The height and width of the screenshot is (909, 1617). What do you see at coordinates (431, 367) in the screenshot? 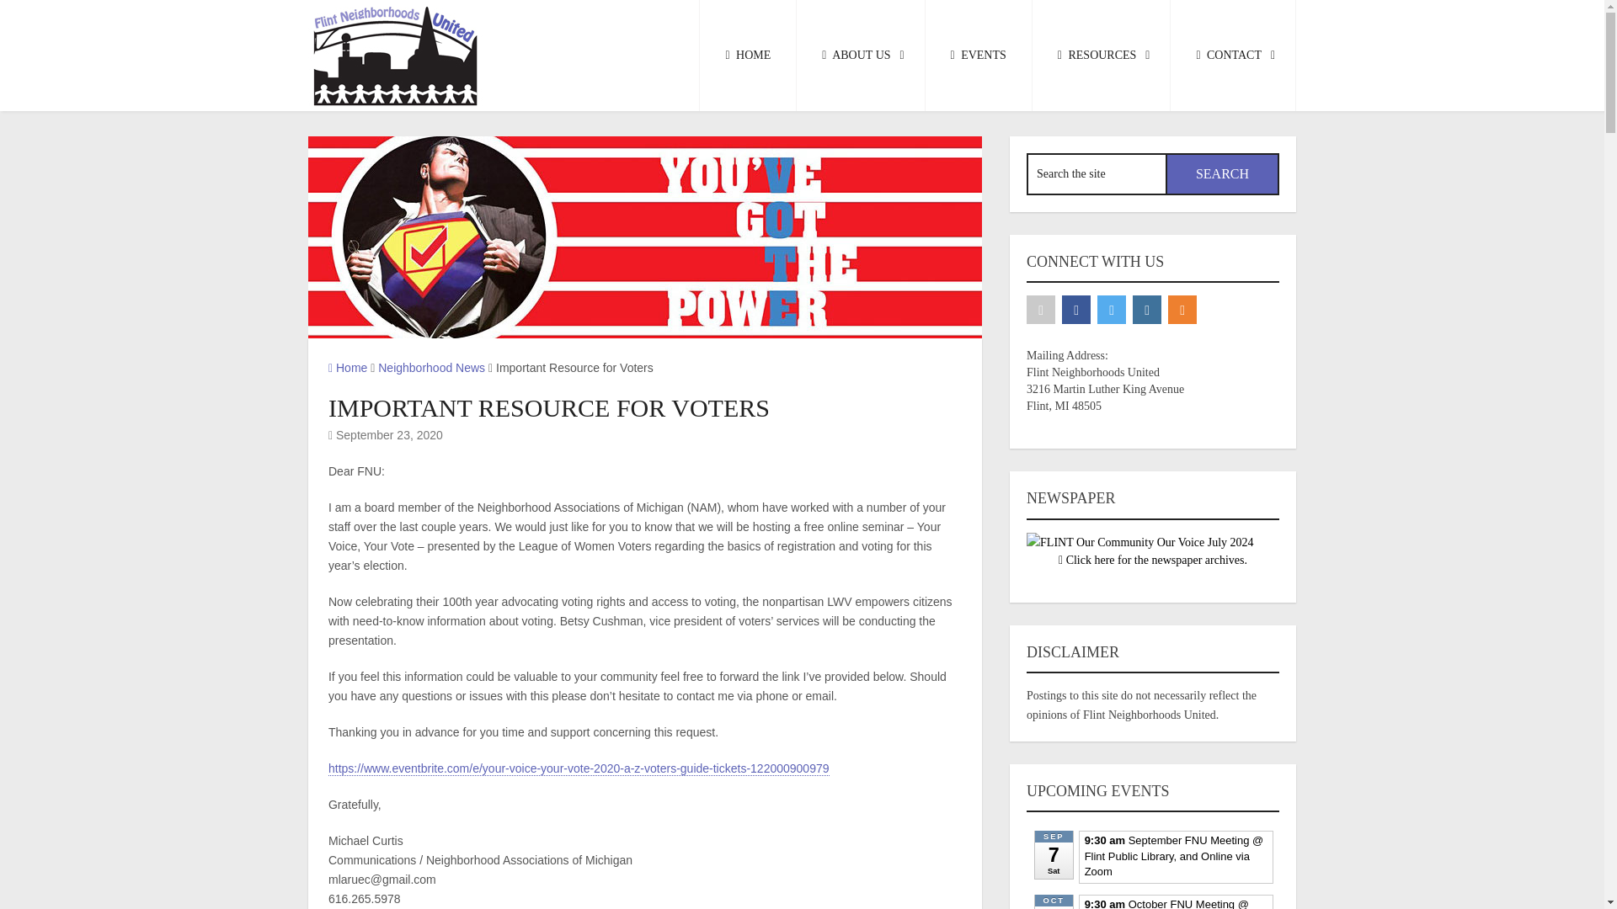
I see `Neighborhood News` at bounding box center [431, 367].